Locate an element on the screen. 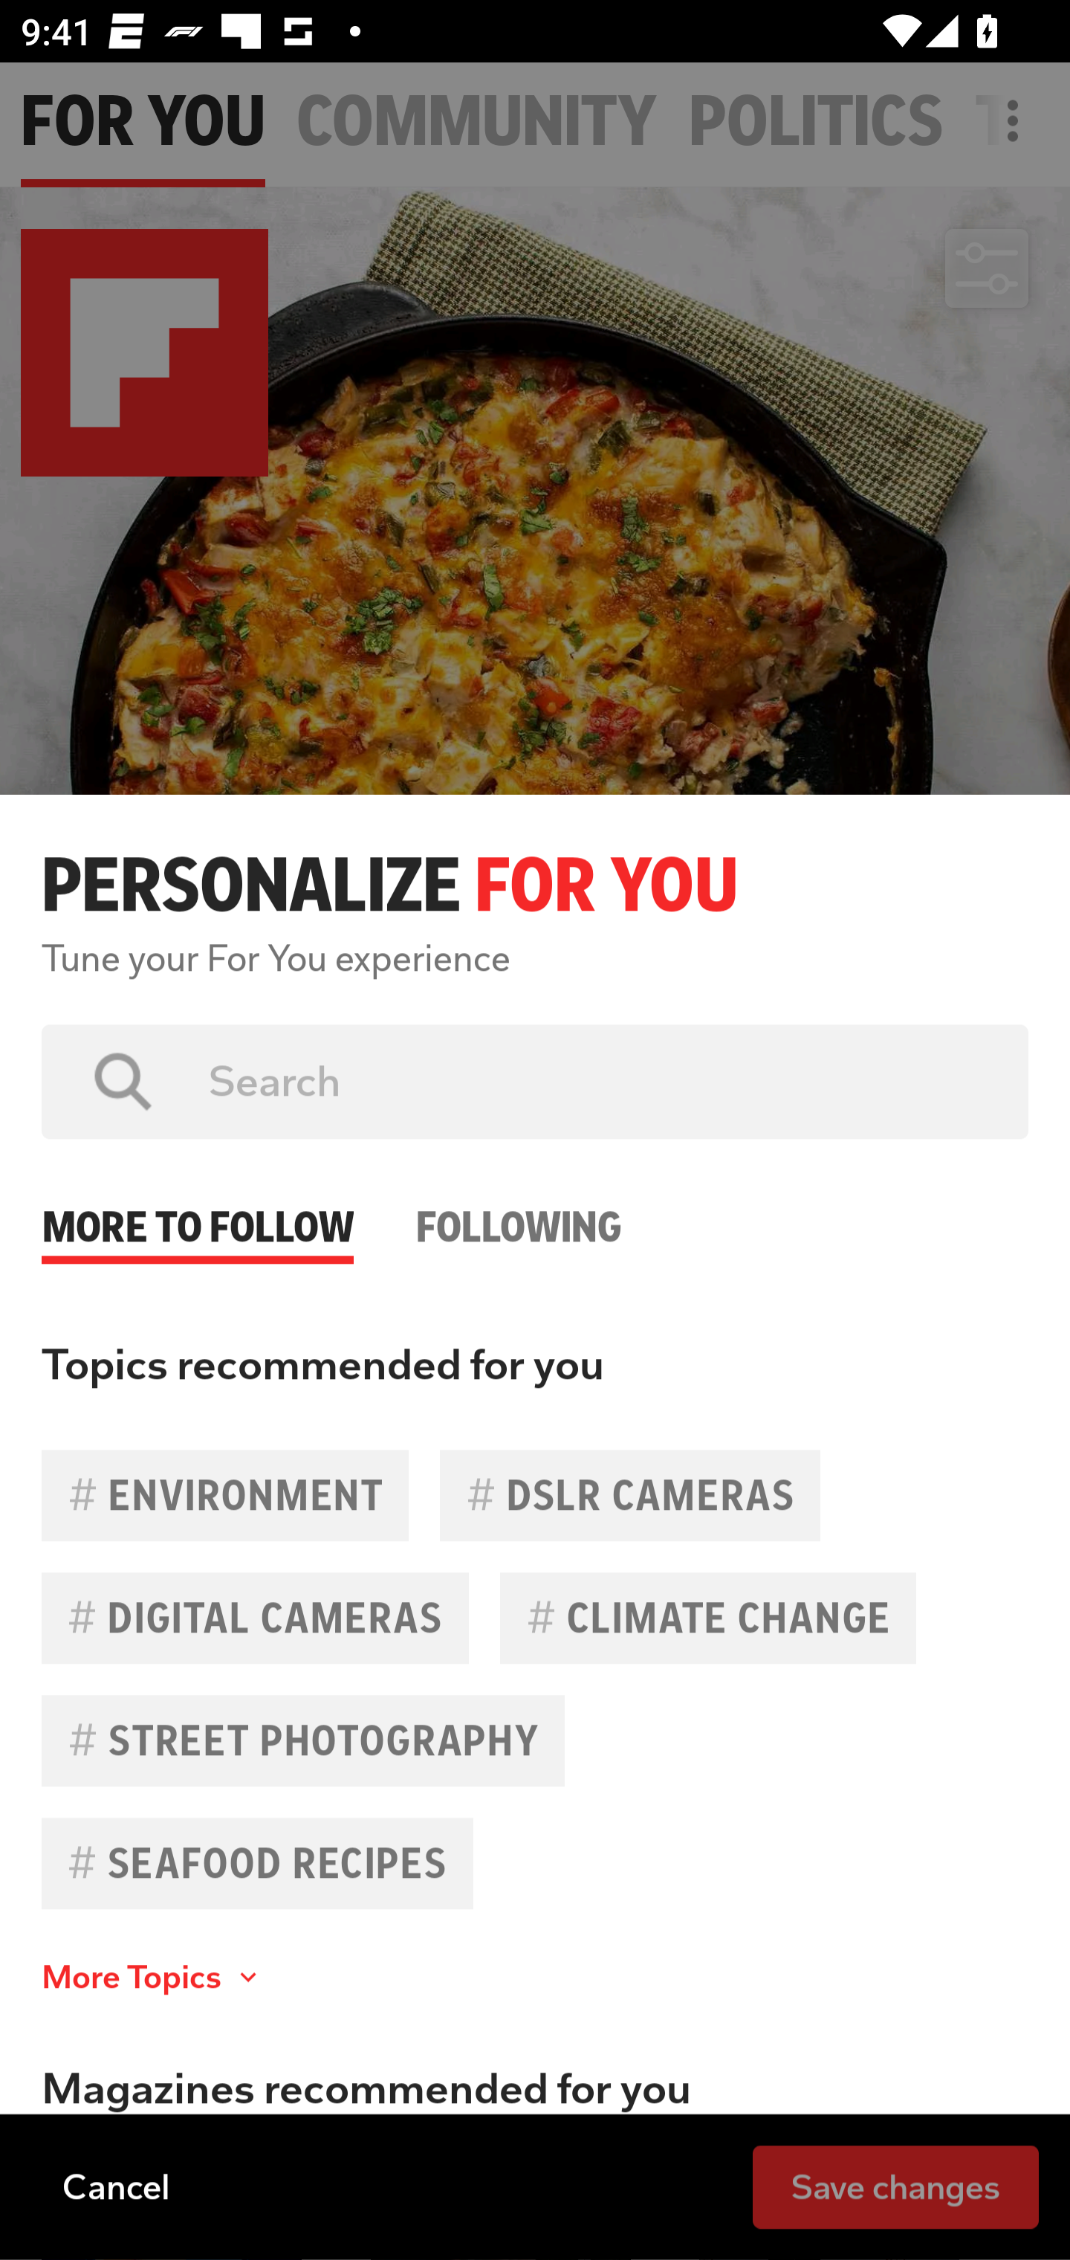  Save changes is located at coordinates (895, 2186).